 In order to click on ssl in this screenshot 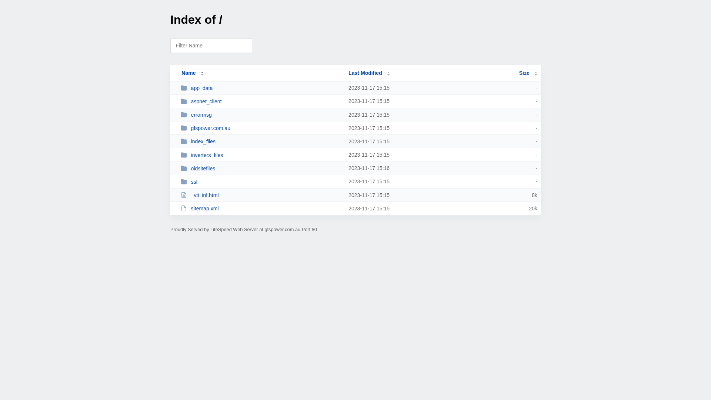, I will do `click(261, 181)`.